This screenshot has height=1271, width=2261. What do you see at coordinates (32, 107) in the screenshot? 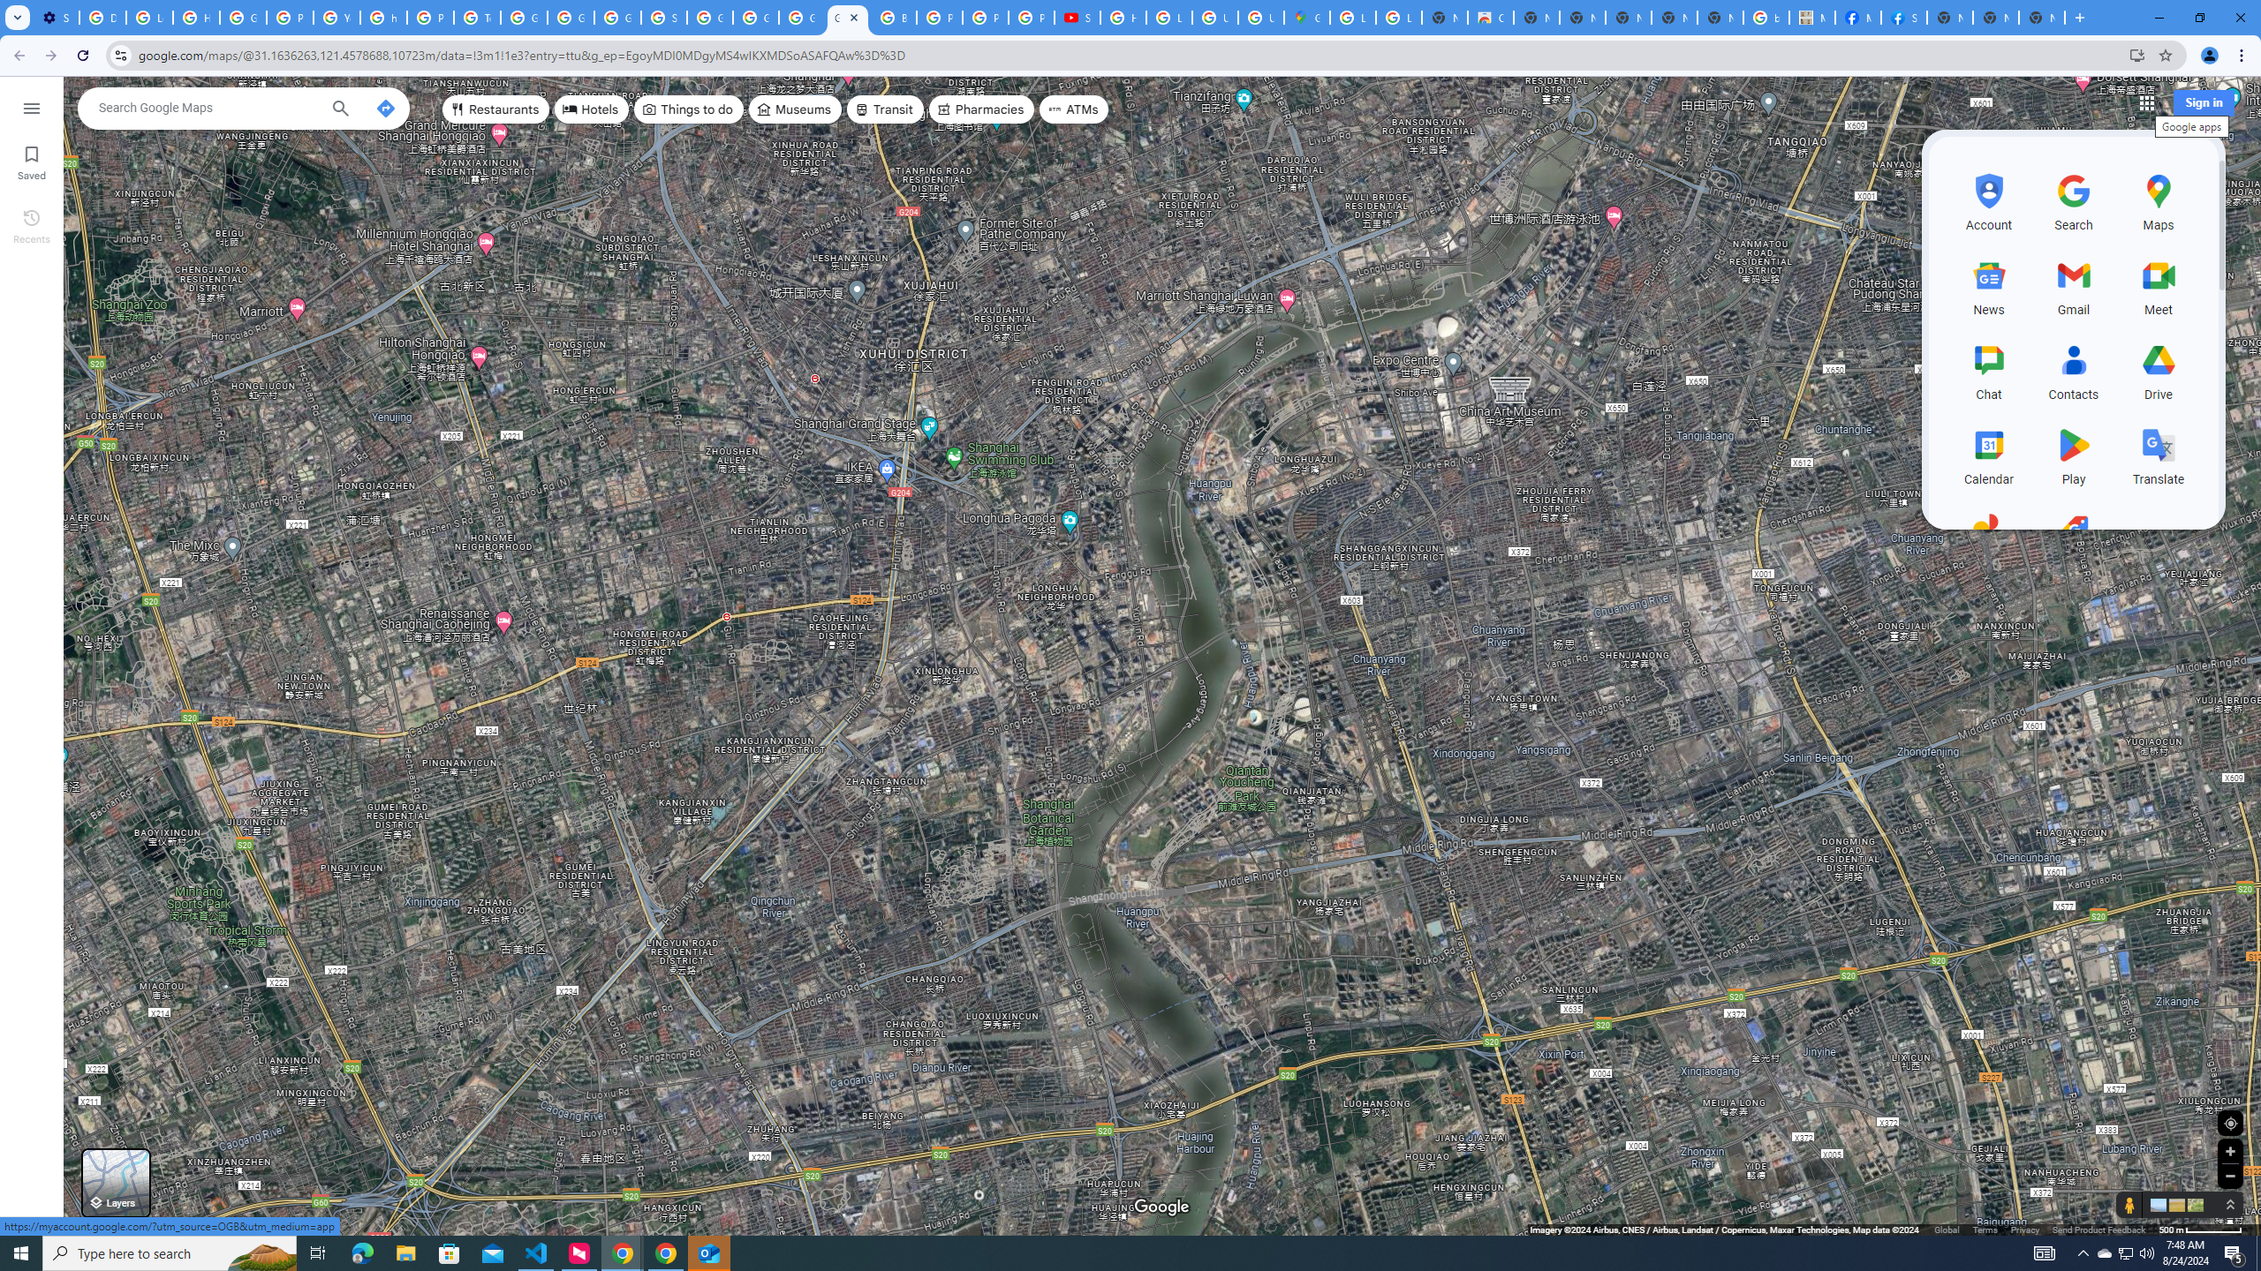
I see `Menu` at bounding box center [32, 107].